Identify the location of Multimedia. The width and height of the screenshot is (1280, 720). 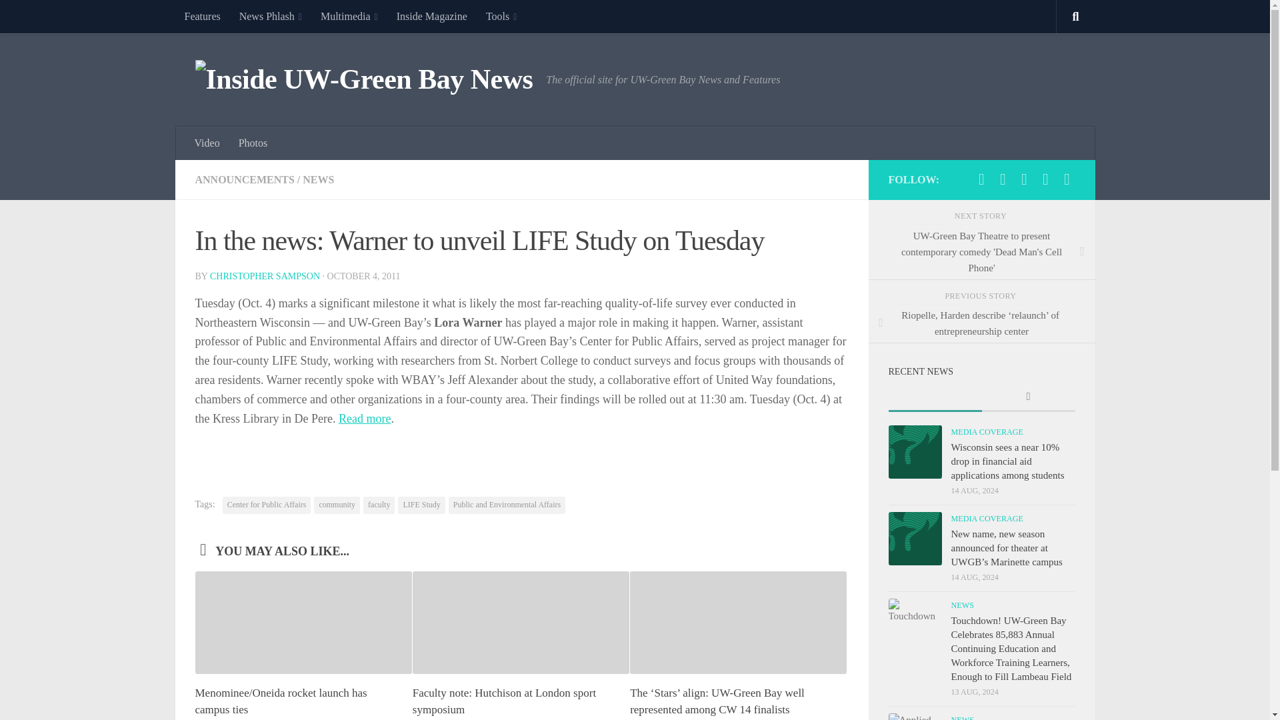
(349, 16).